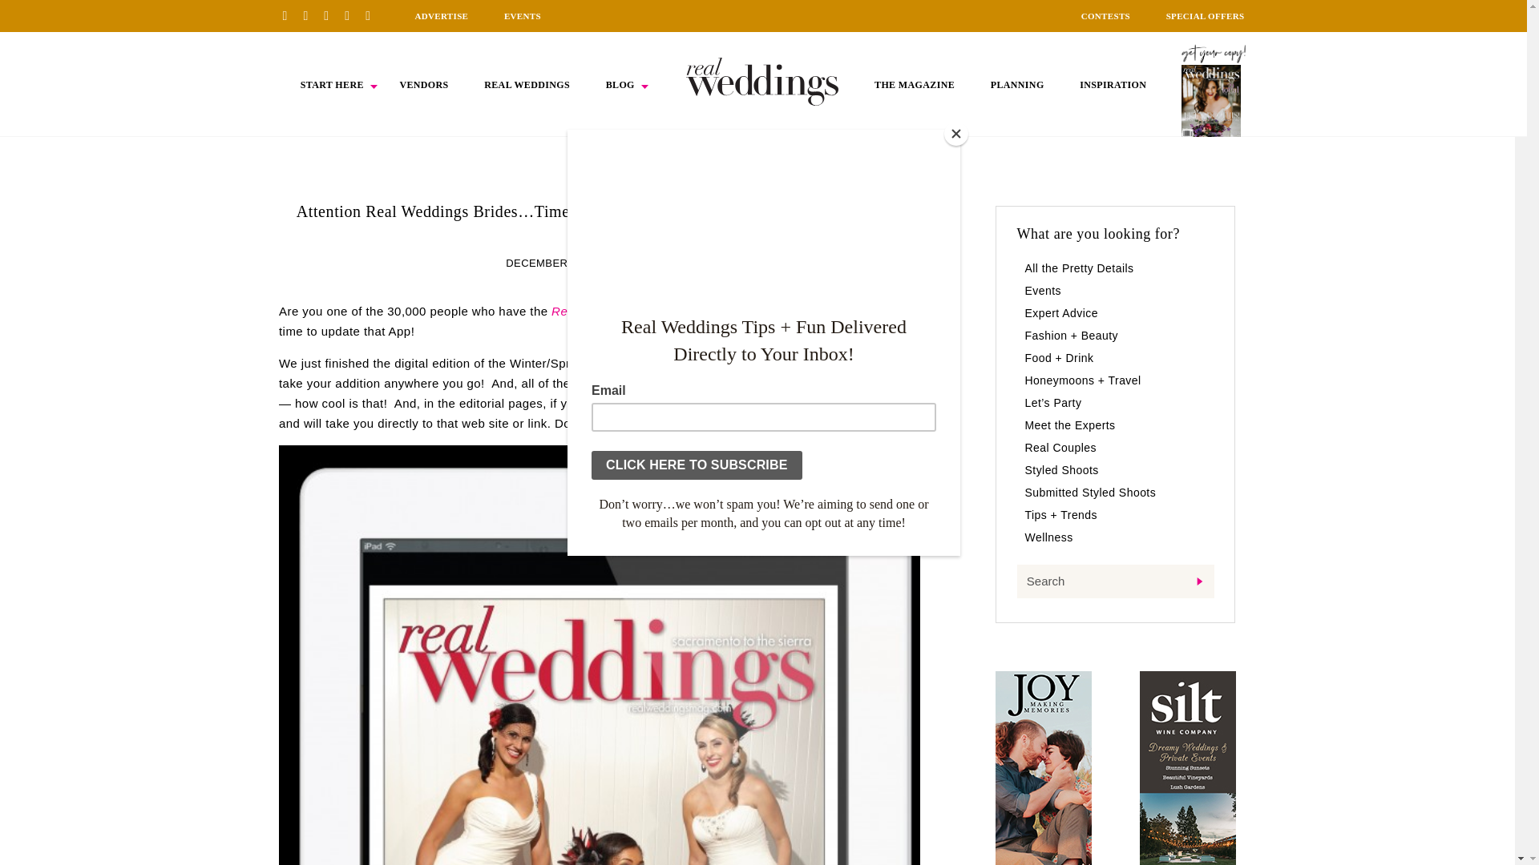  I want to click on Real Weddings, so click(713, 363).